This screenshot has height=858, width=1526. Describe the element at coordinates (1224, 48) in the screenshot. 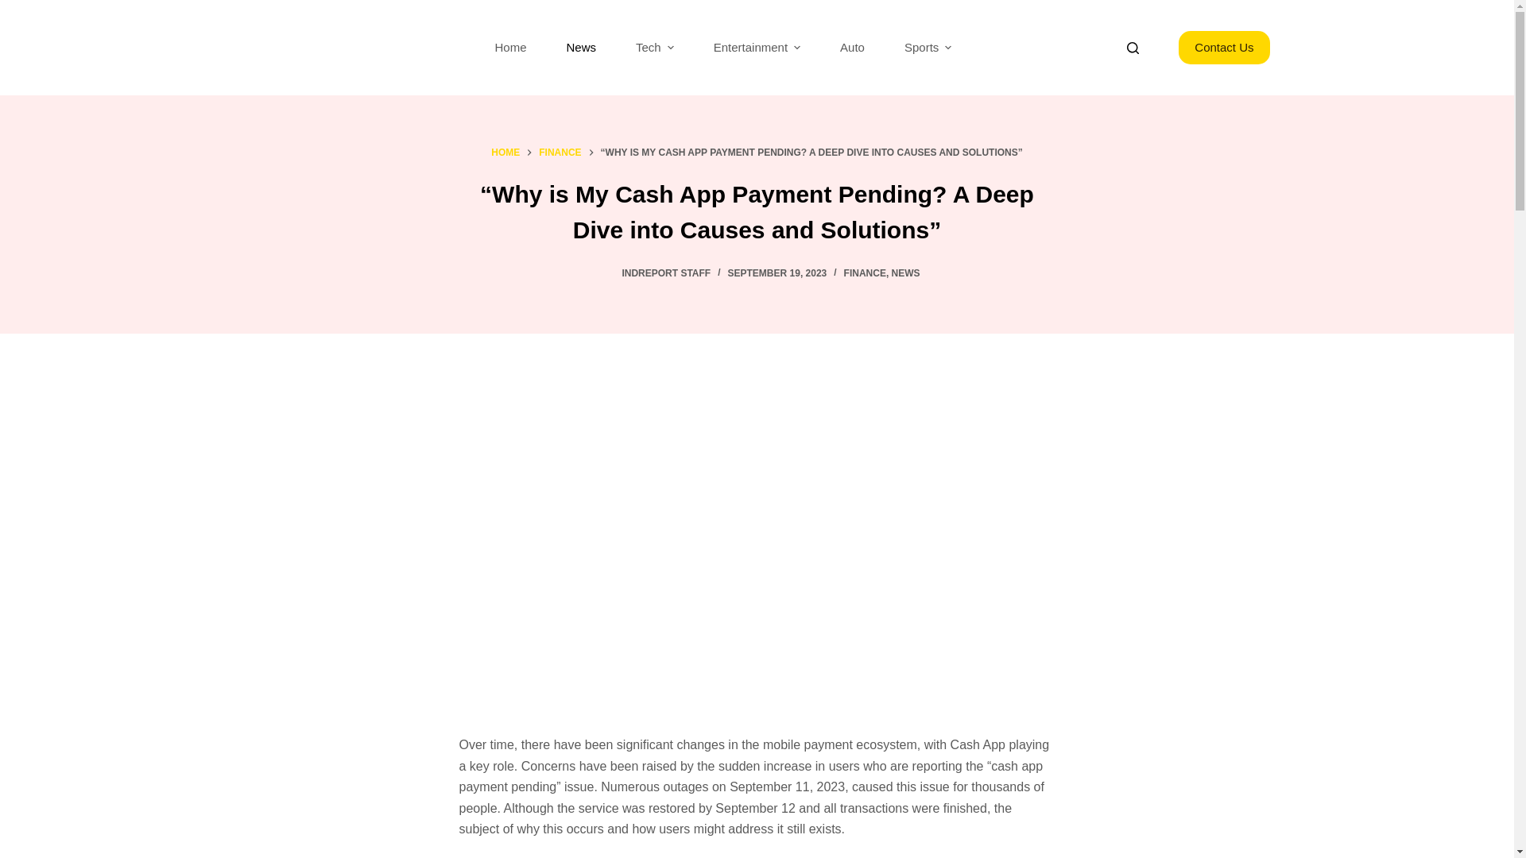

I see `Contact Us` at that location.